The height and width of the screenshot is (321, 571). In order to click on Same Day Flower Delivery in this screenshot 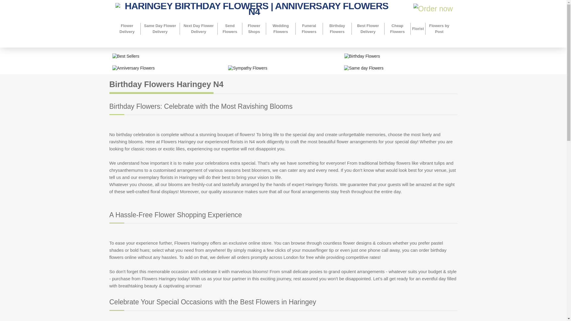, I will do `click(160, 29)`.